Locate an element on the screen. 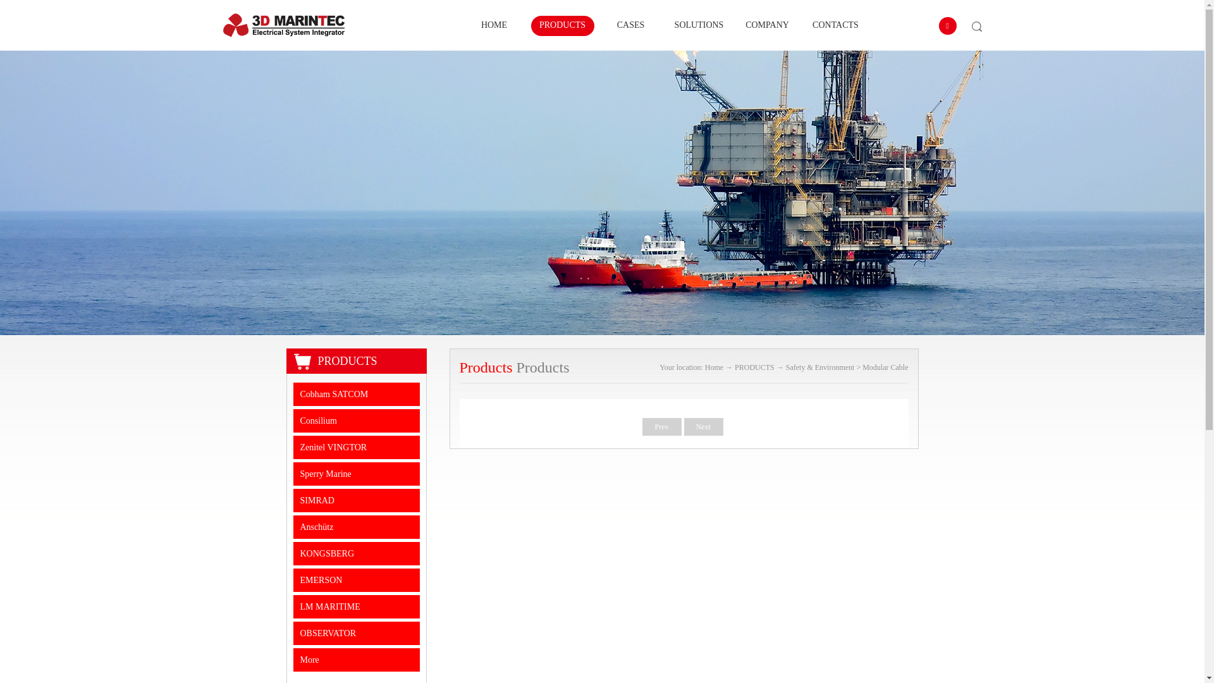 The height and width of the screenshot is (683, 1214). OBSERVATOR is located at coordinates (357, 634).